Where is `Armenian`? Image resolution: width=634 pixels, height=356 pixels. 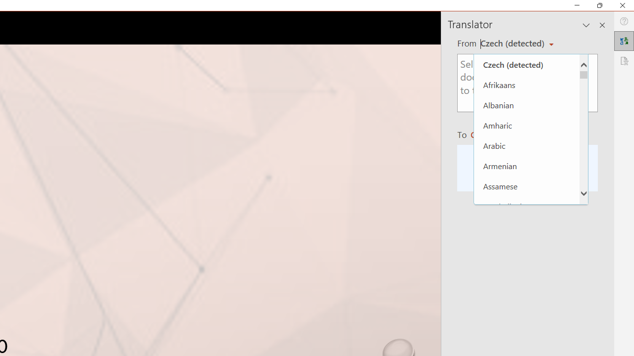 Armenian is located at coordinates (527, 166).